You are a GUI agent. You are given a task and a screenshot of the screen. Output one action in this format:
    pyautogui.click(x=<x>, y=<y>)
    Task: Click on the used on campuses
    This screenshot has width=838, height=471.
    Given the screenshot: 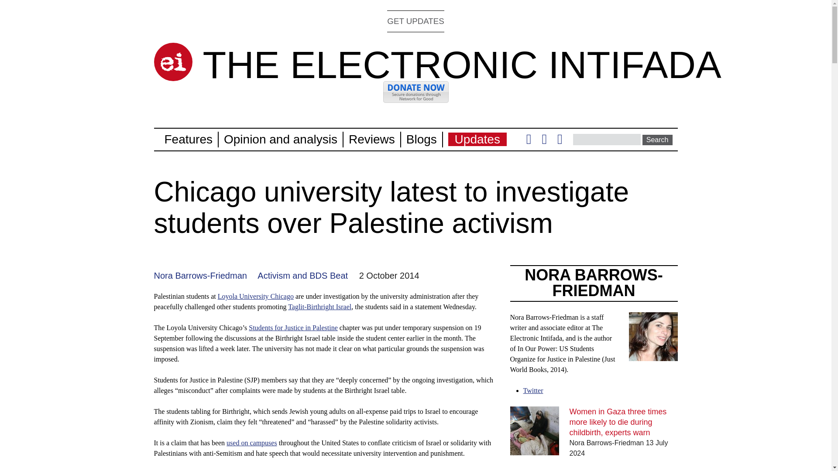 What is the action you would take?
    pyautogui.click(x=251, y=442)
    